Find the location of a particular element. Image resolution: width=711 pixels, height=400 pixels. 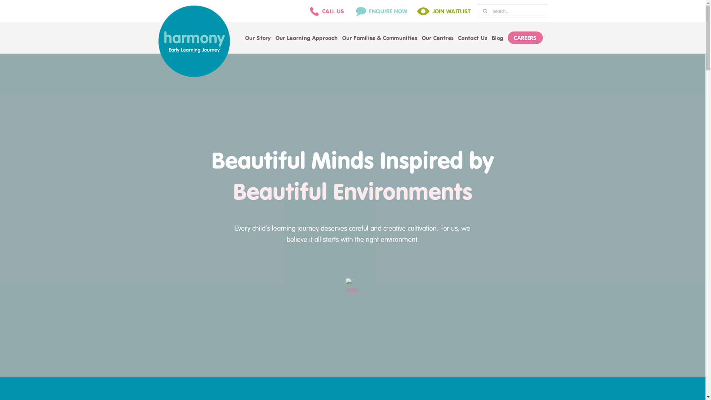

Contact Us is located at coordinates (473, 38).